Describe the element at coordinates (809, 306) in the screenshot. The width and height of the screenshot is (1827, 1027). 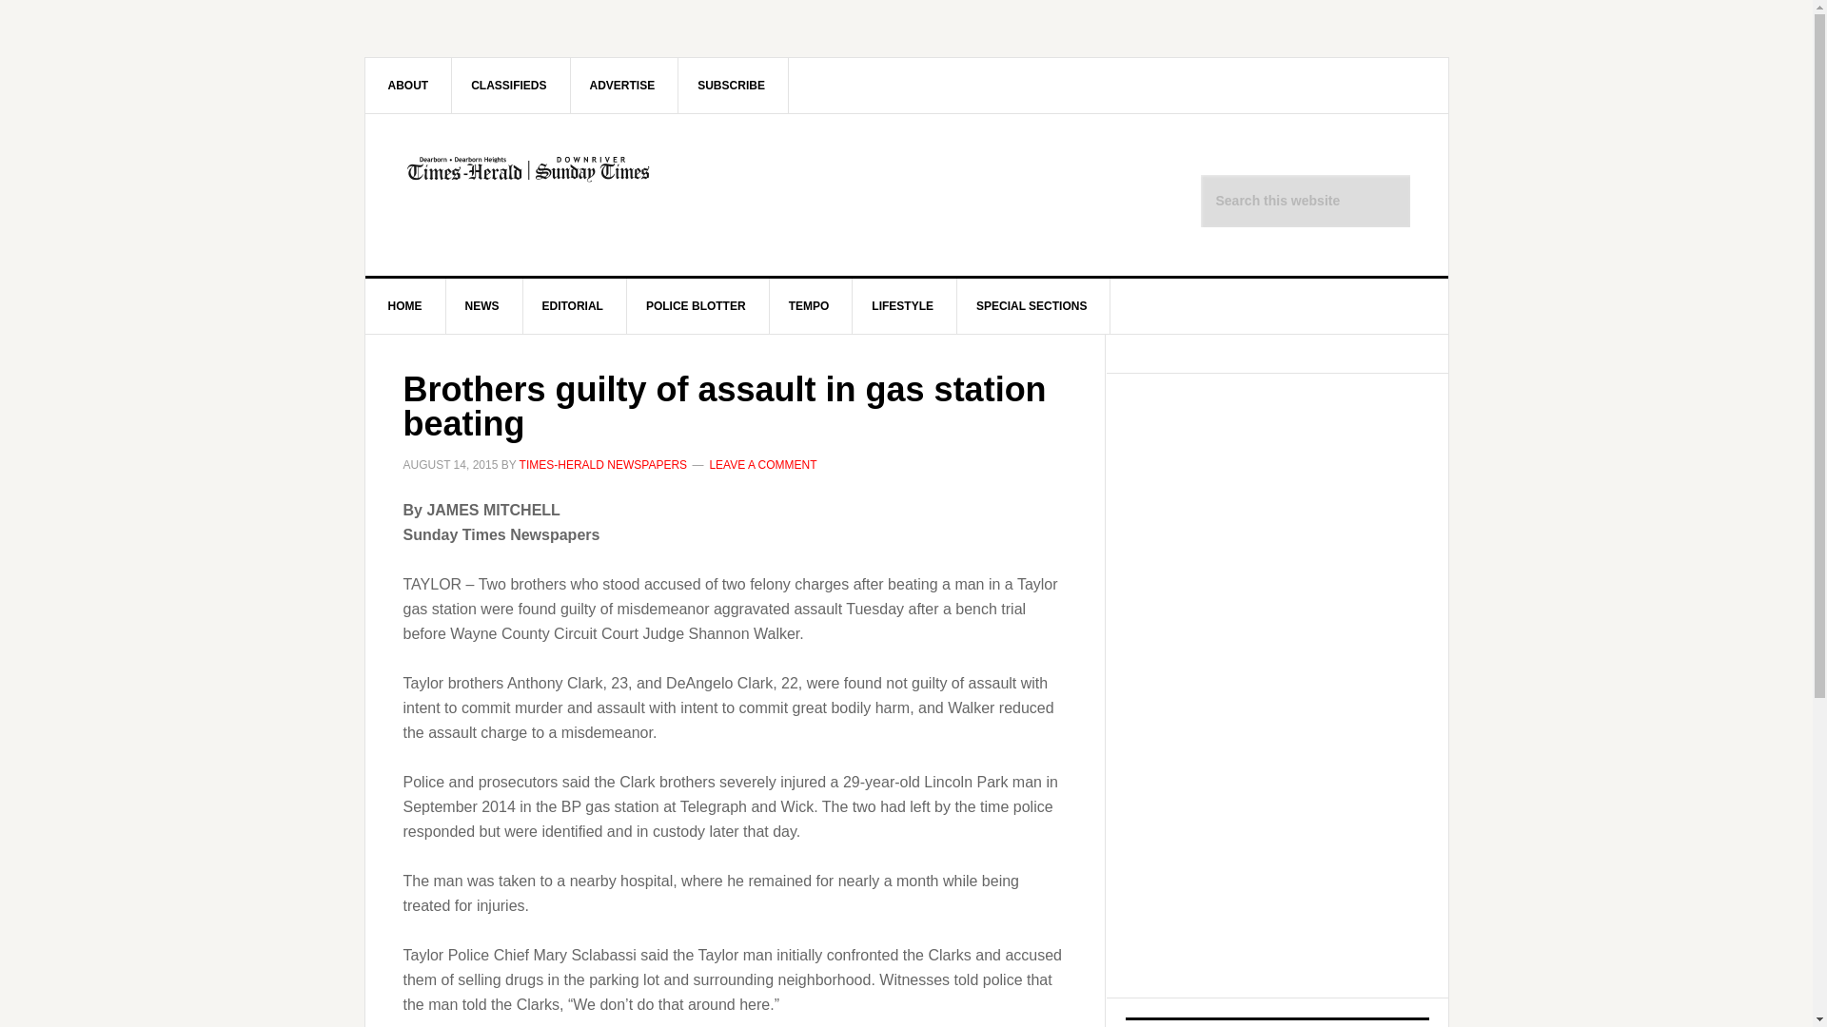
I see `TEMPO` at that location.